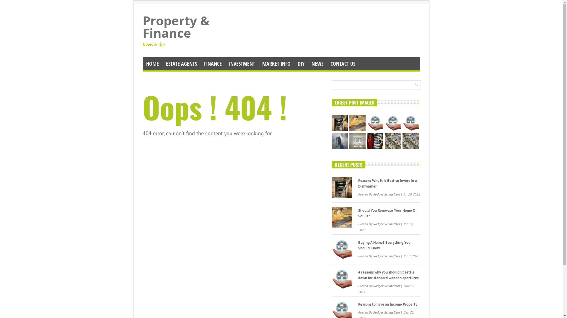 The width and height of the screenshot is (567, 318). What do you see at coordinates (387, 256) in the screenshot?
I see `Rodger Schmeltzer` at bounding box center [387, 256].